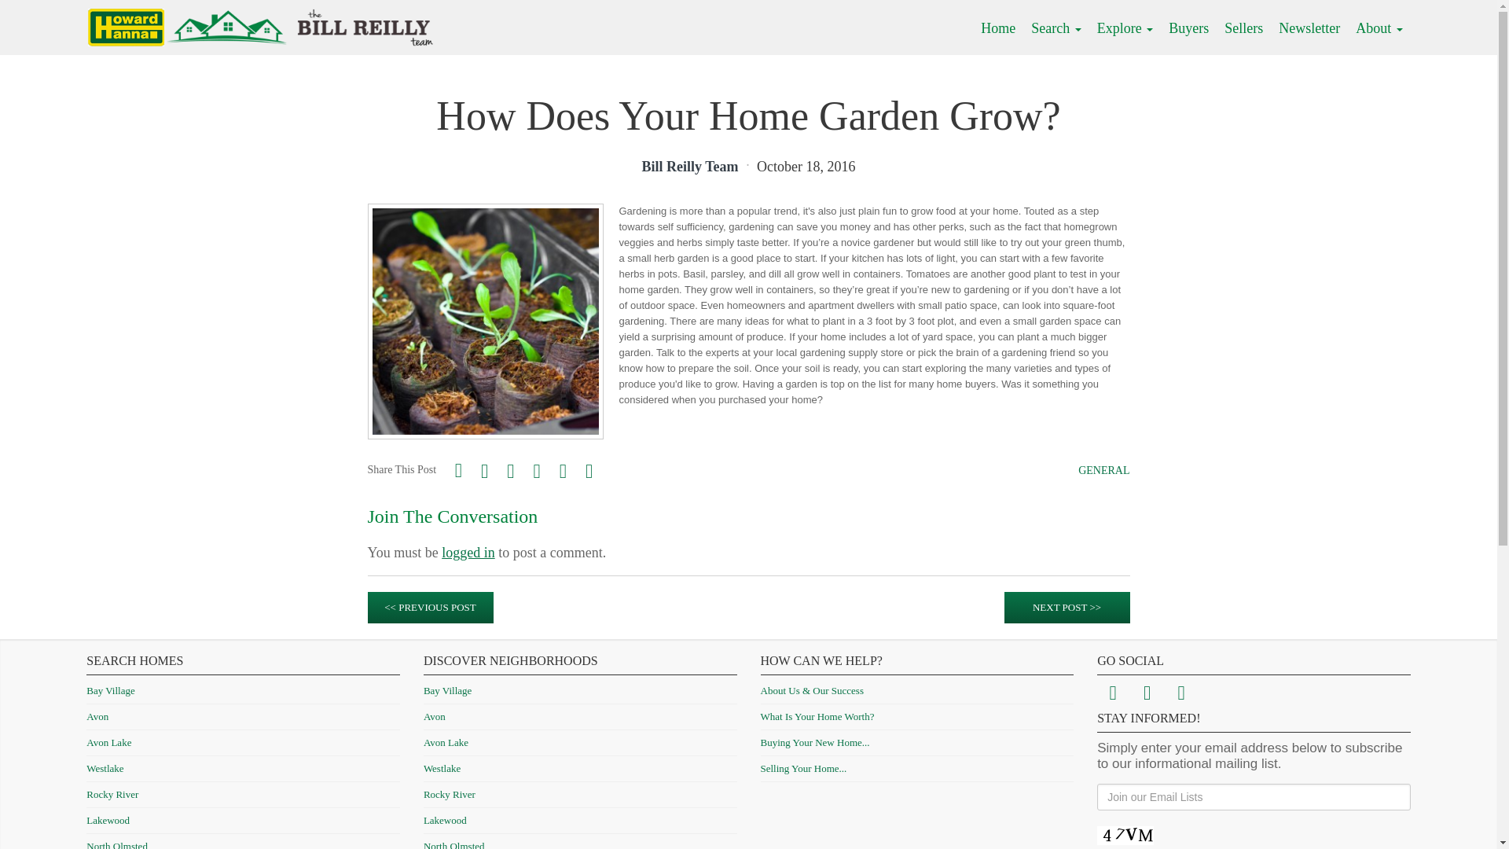  What do you see at coordinates (447, 690) in the screenshot?
I see `Bay Village` at bounding box center [447, 690].